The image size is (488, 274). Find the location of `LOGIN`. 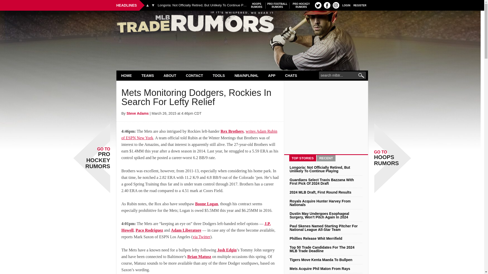

LOGIN is located at coordinates (301, 5).